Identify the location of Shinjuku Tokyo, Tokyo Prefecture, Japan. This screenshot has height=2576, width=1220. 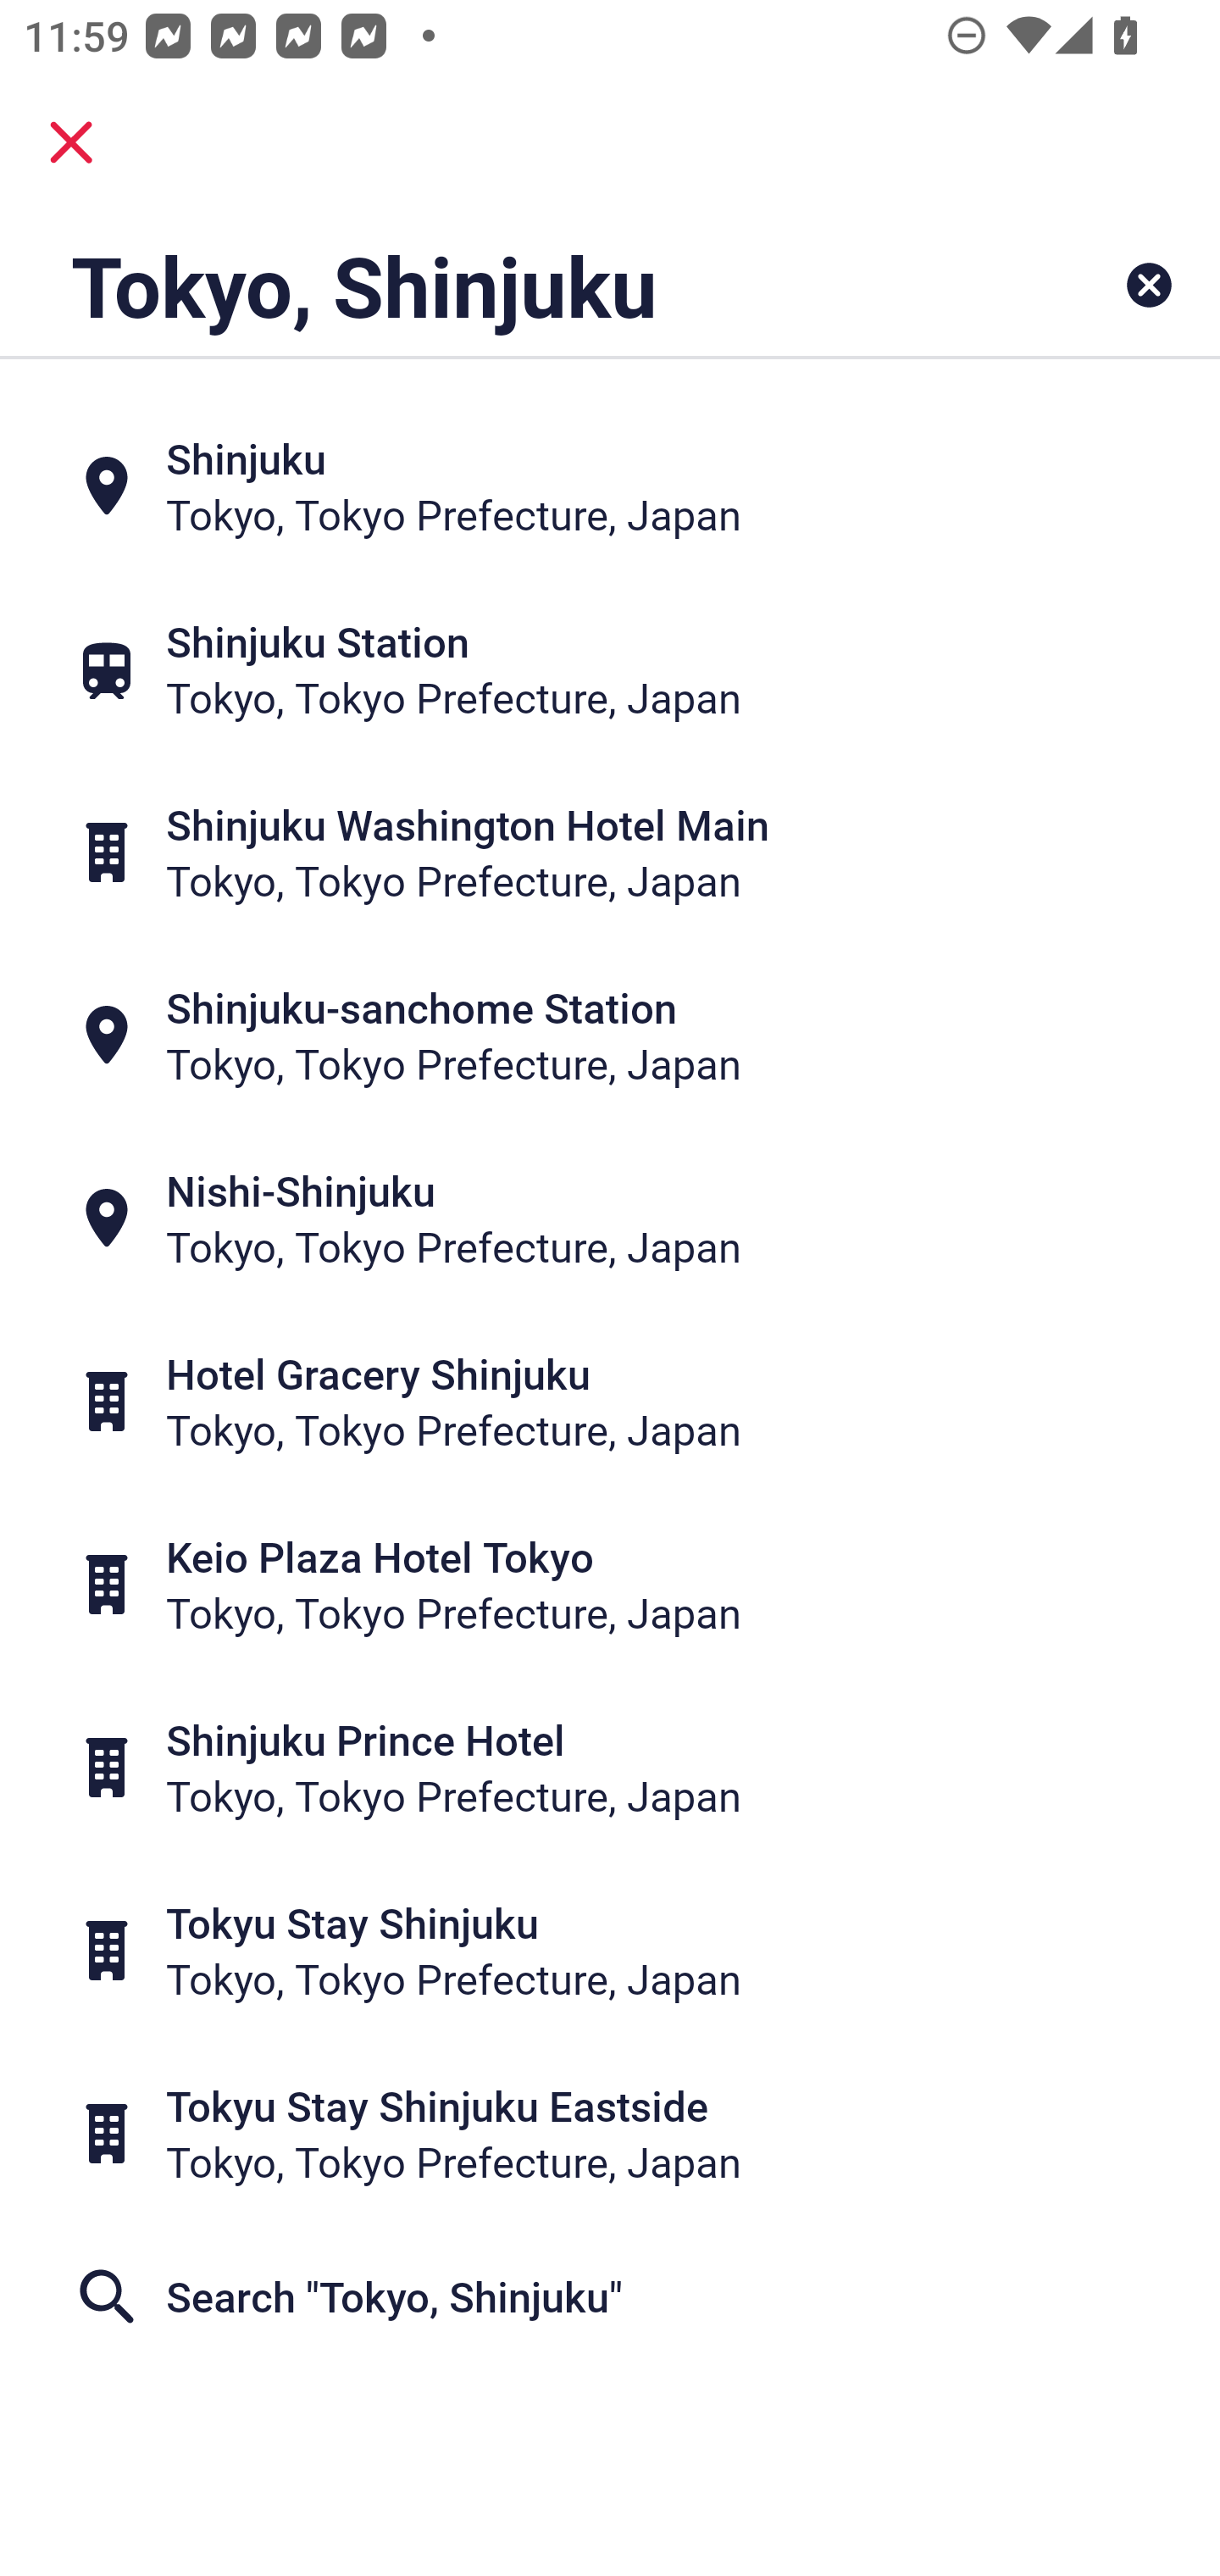
(610, 485).